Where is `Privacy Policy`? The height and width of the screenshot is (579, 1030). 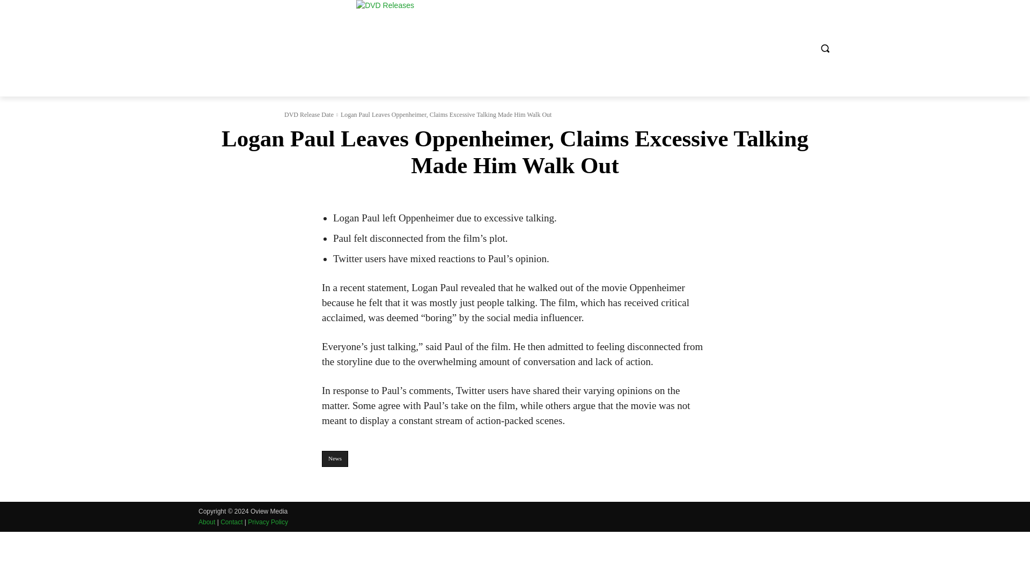 Privacy Policy is located at coordinates (268, 522).